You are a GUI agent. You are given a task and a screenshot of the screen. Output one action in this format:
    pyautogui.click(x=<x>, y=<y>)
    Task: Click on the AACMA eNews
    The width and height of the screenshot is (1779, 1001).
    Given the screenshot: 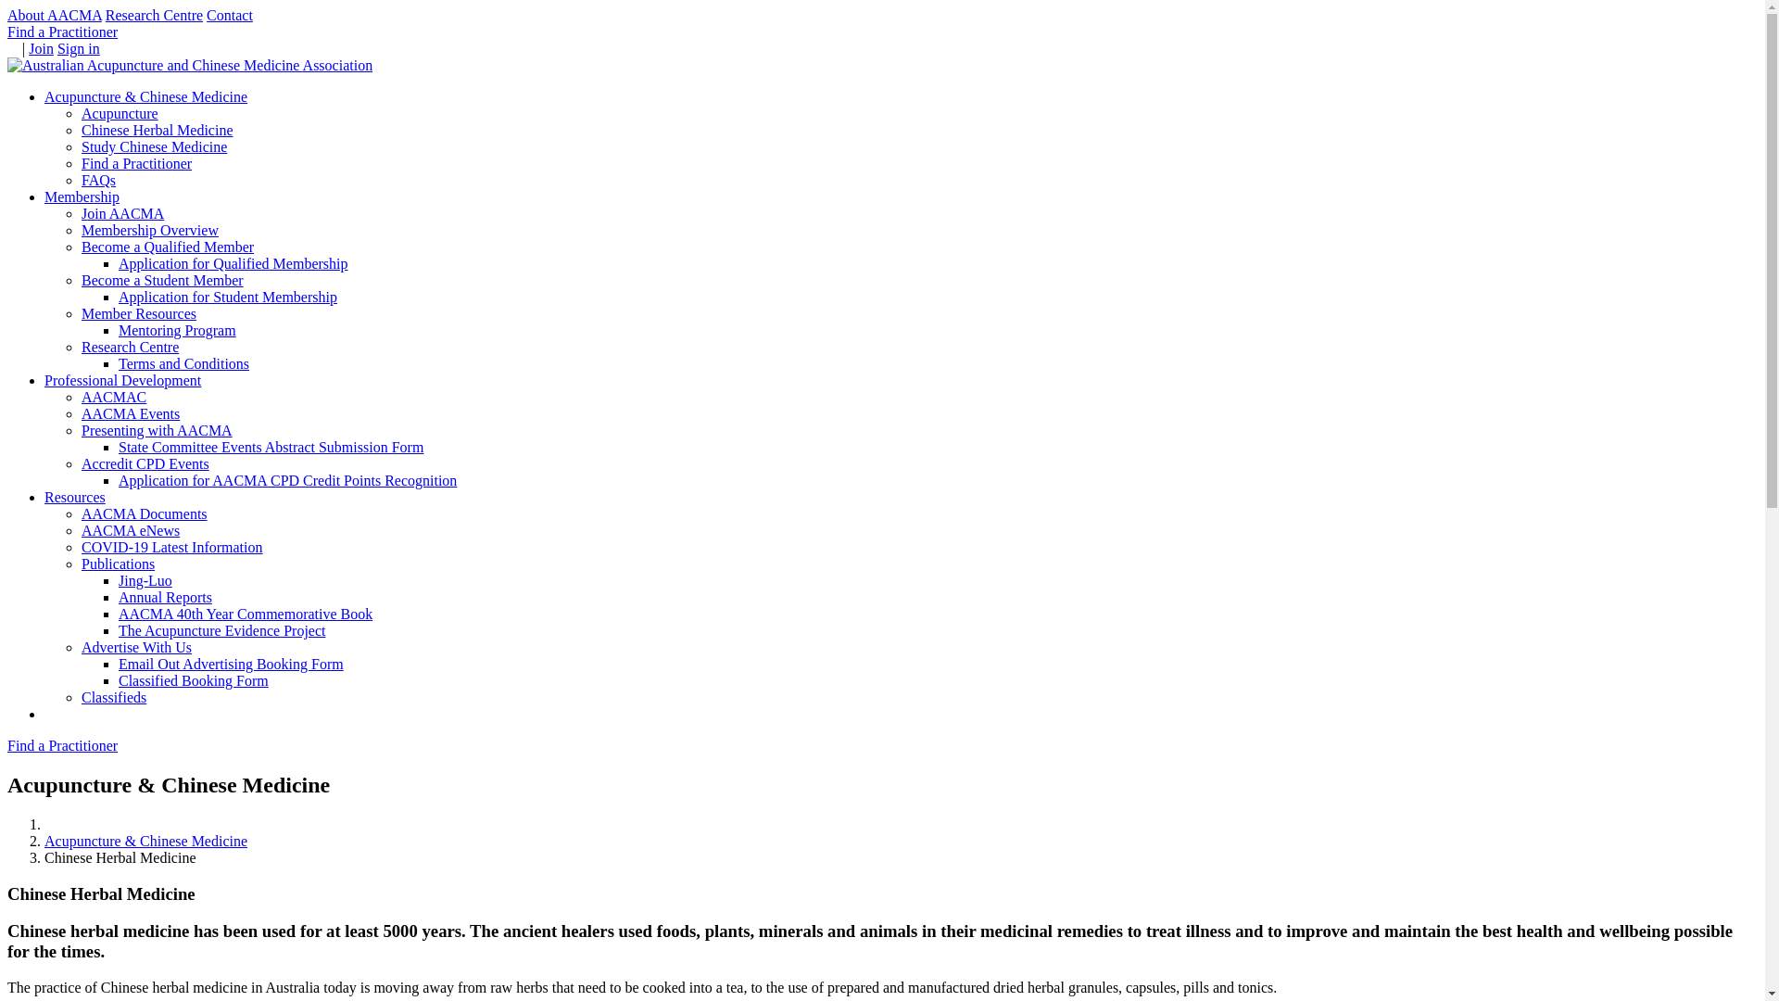 What is the action you would take?
    pyautogui.click(x=131, y=530)
    